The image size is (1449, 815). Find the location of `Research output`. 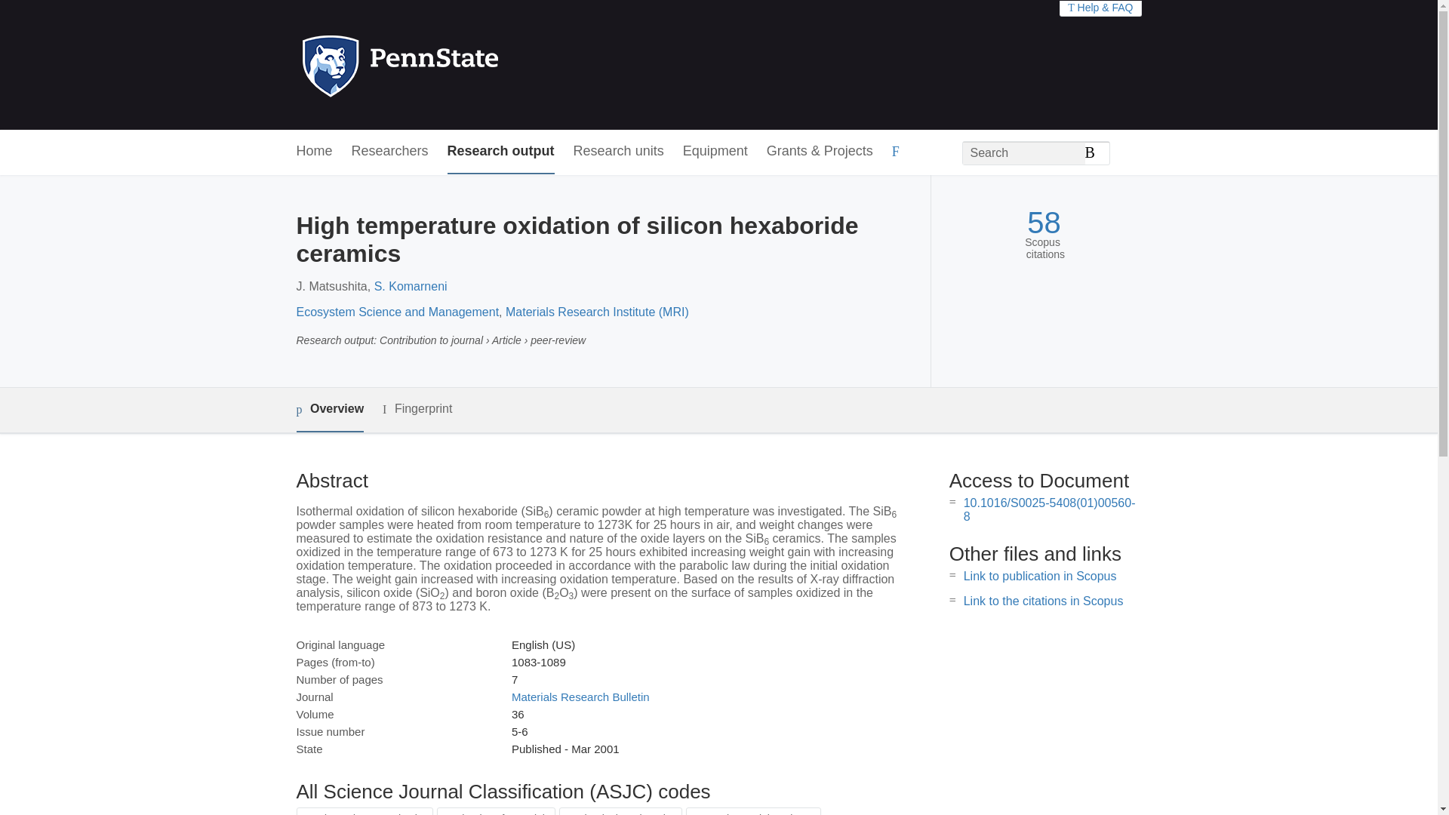

Research output is located at coordinates (501, 152).